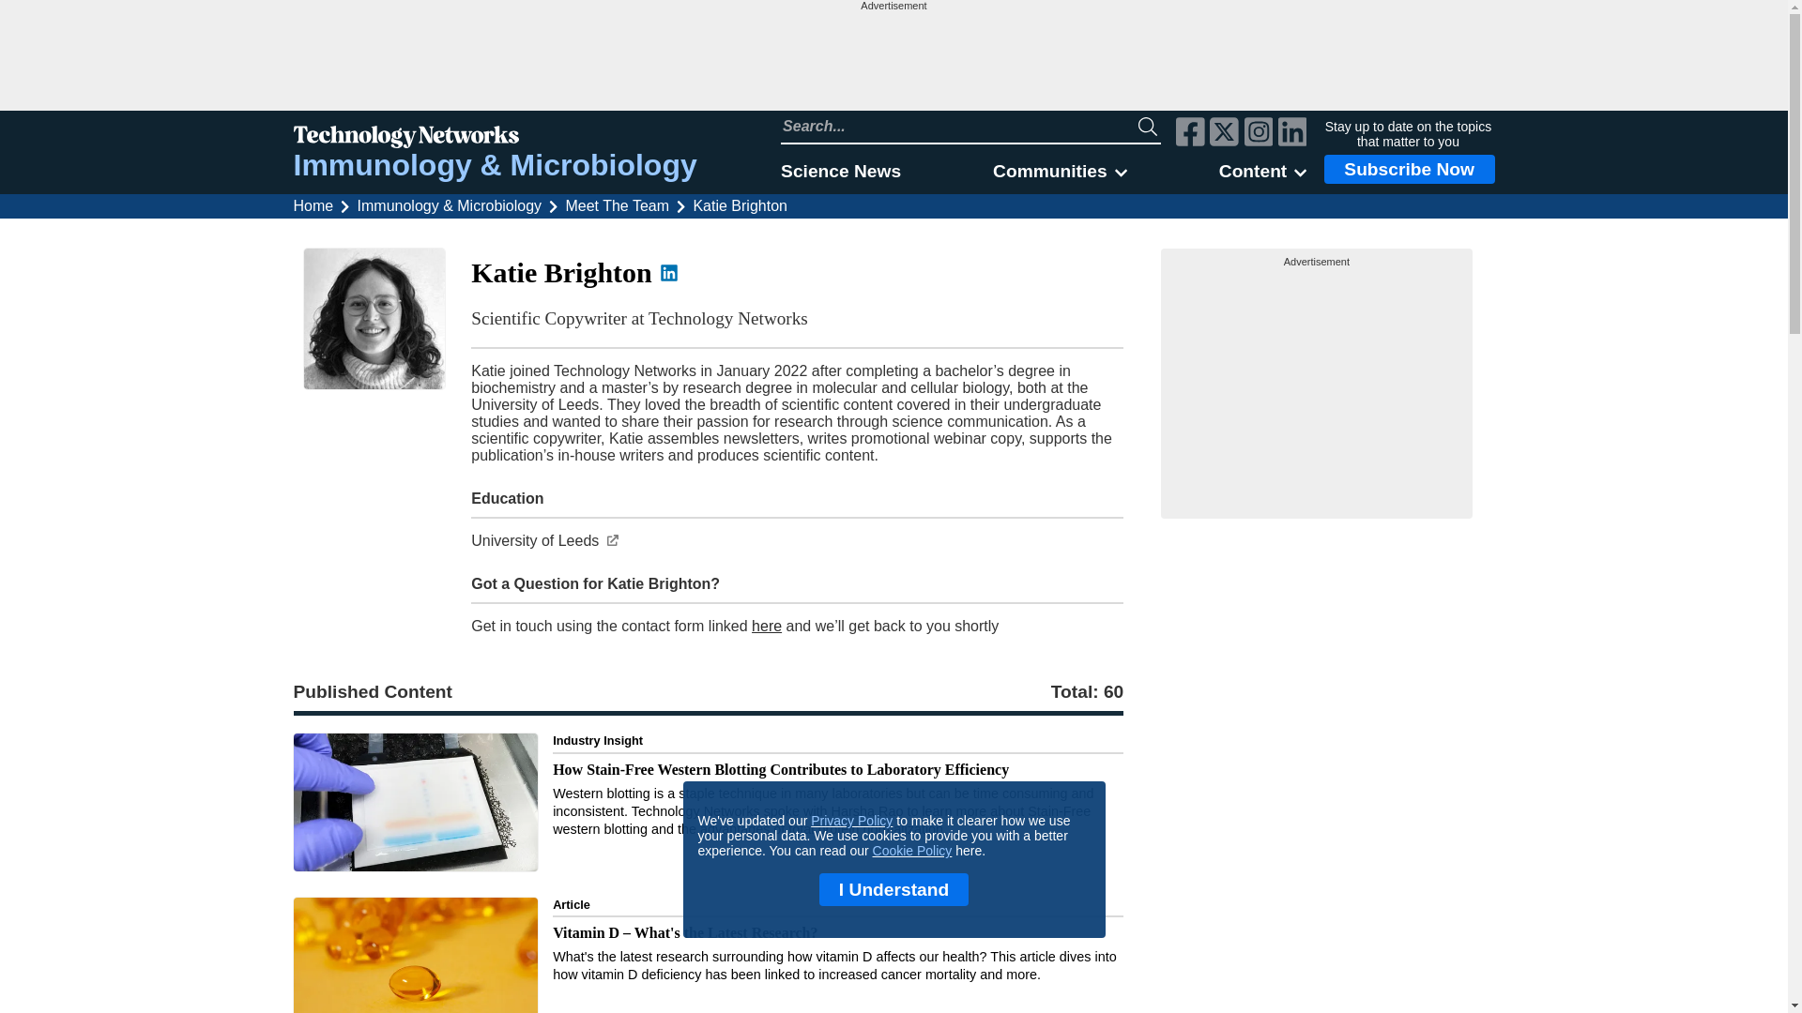 This screenshot has width=1802, height=1013. Describe the element at coordinates (494, 139) in the screenshot. I see `Technology Networks logo` at that location.